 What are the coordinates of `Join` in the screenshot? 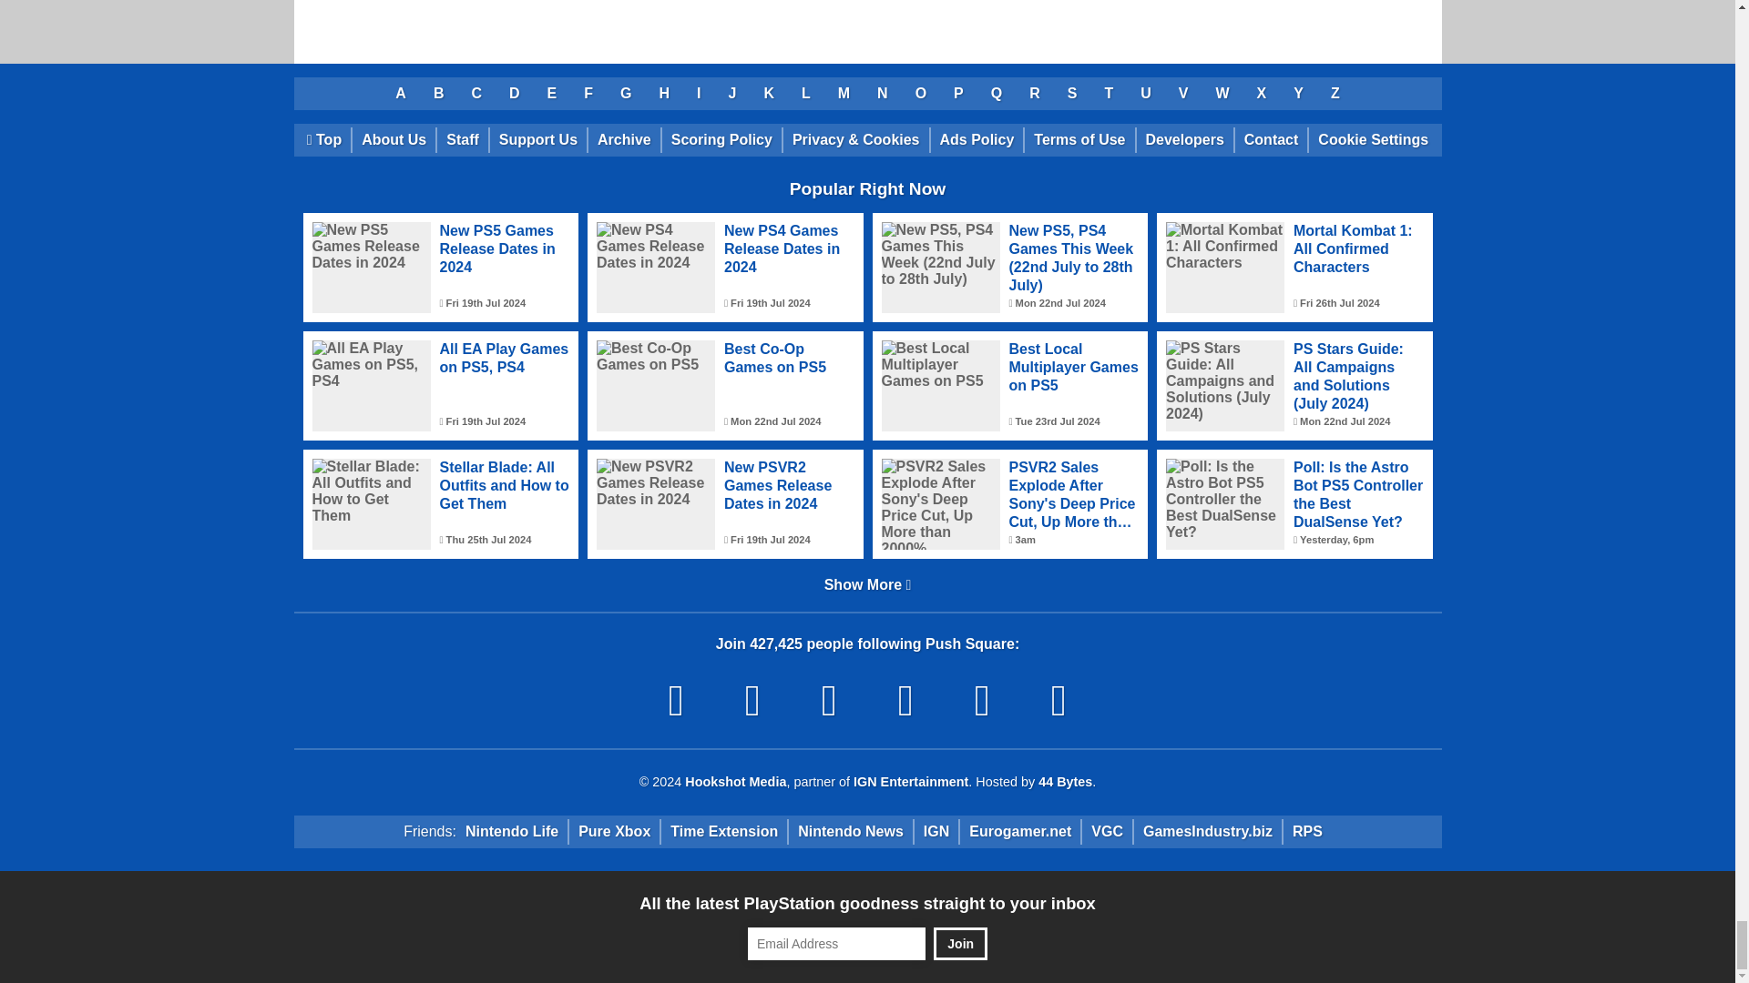 It's located at (960, 944).